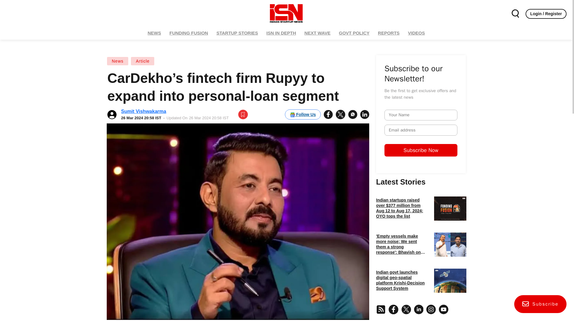 This screenshot has width=574, height=322. I want to click on VIDEOS, so click(416, 33).